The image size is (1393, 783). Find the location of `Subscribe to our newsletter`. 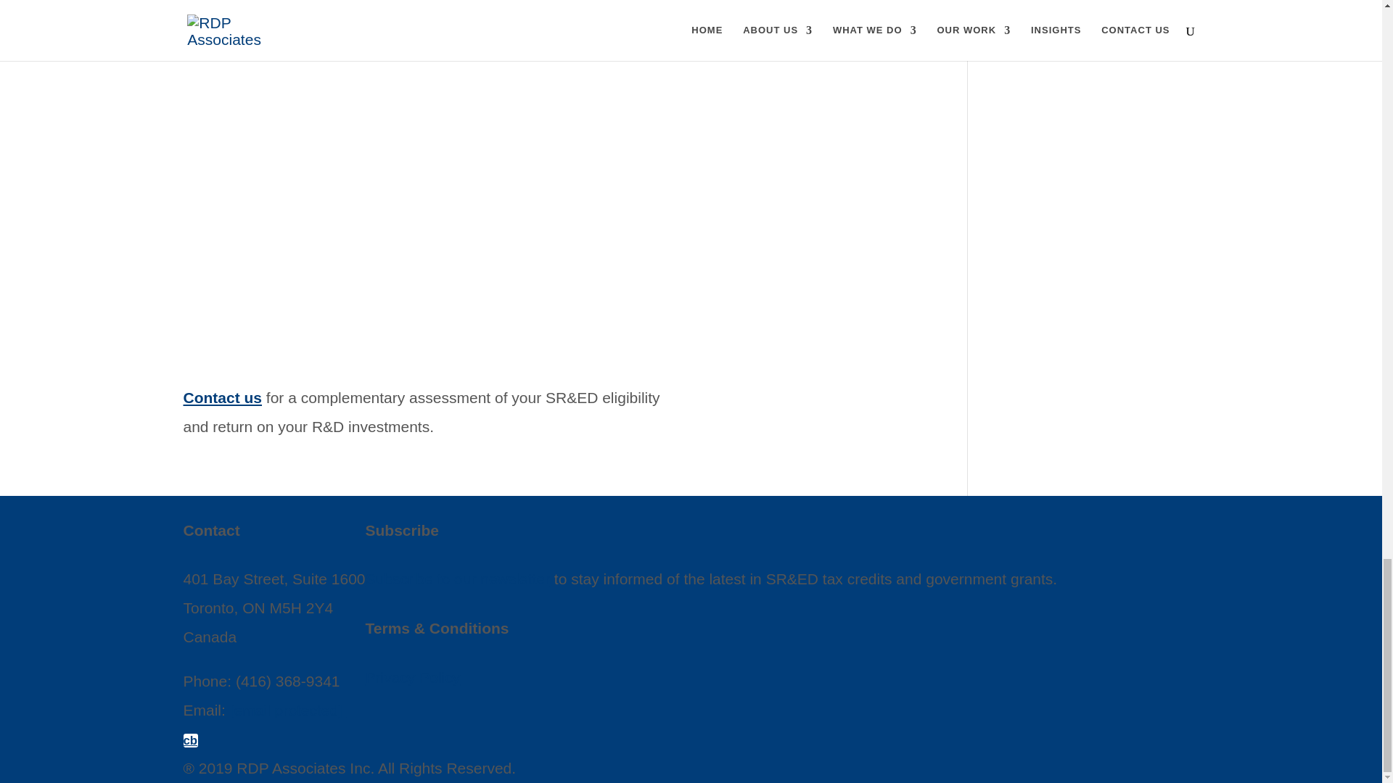

Subscribe to our newsletter is located at coordinates (457, 579).